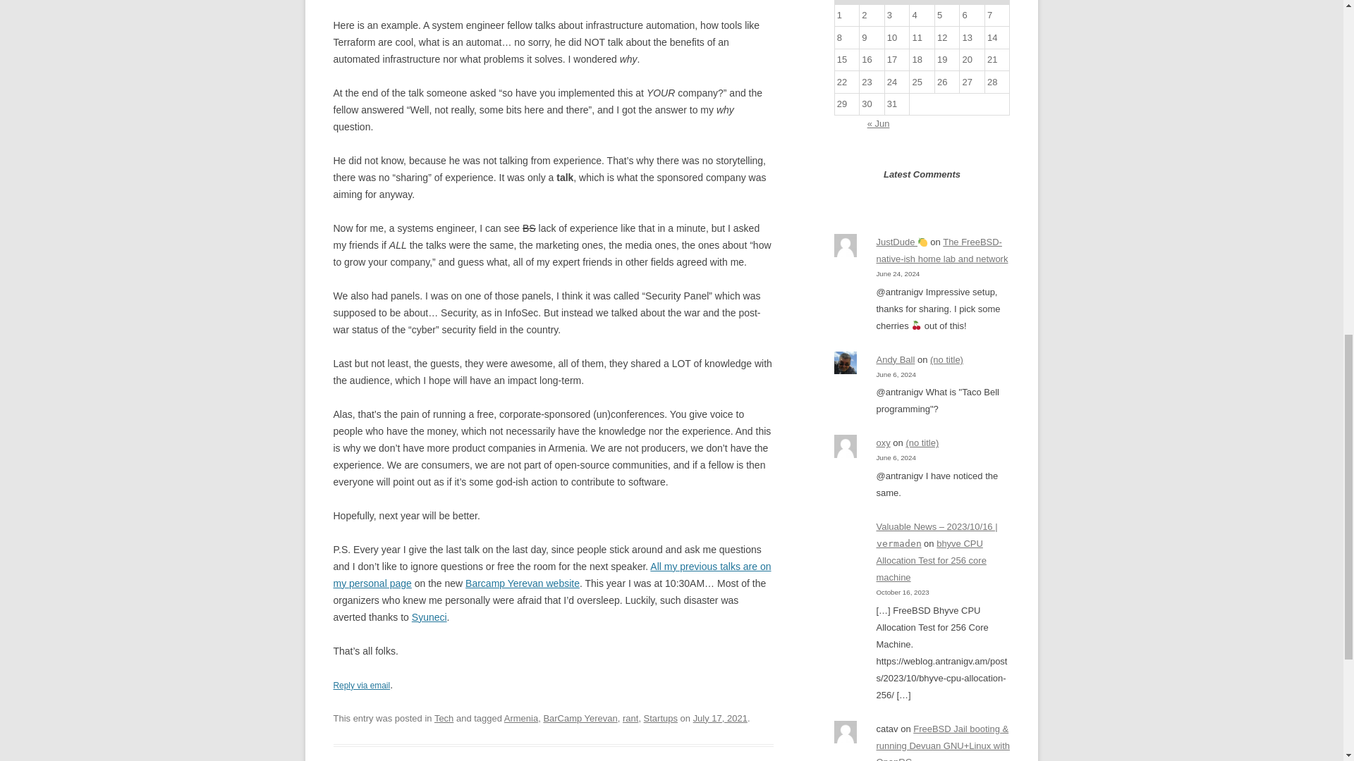  I want to click on July 17, 2021, so click(720, 718).